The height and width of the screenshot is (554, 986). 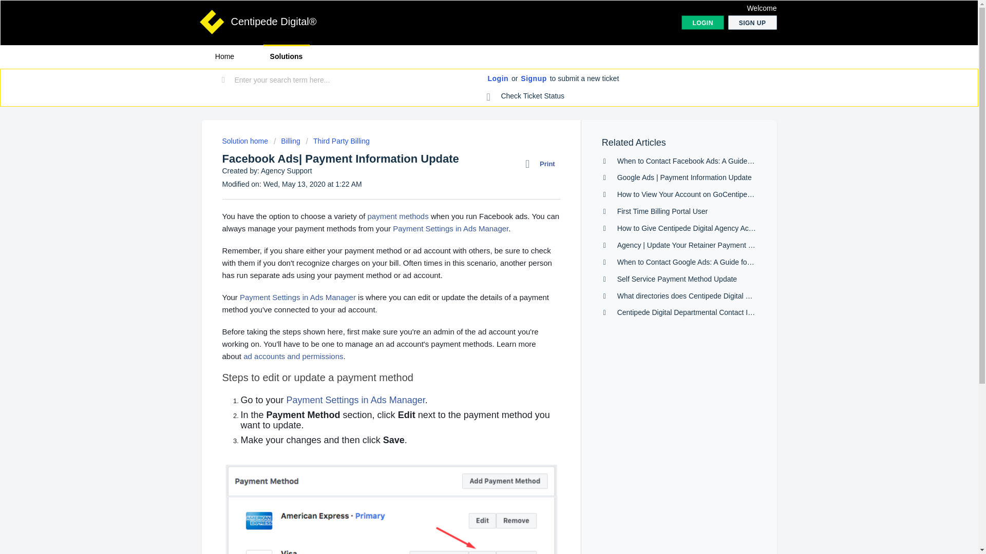 What do you see at coordinates (526, 96) in the screenshot?
I see `Check ticket status` at bounding box center [526, 96].